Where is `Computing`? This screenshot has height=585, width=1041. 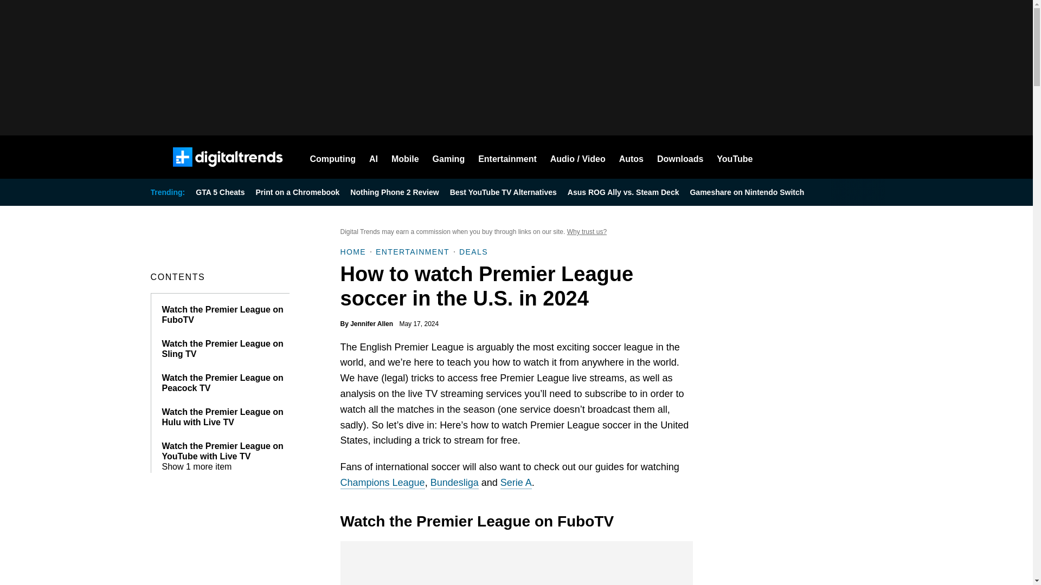
Computing is located at coordinates (333, 157).